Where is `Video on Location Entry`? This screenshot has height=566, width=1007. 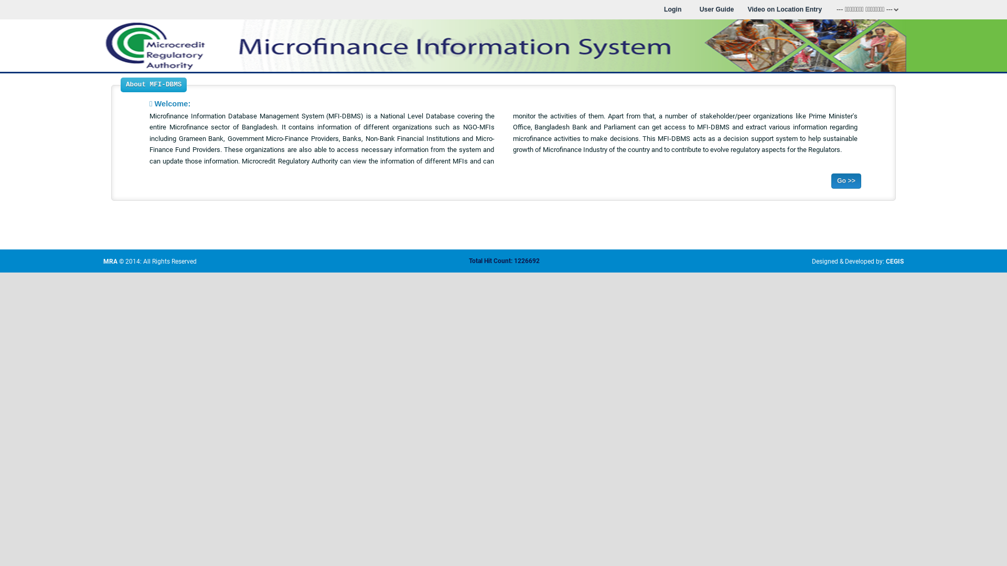 Video on Location Entry is located at coordinates (785, 9).